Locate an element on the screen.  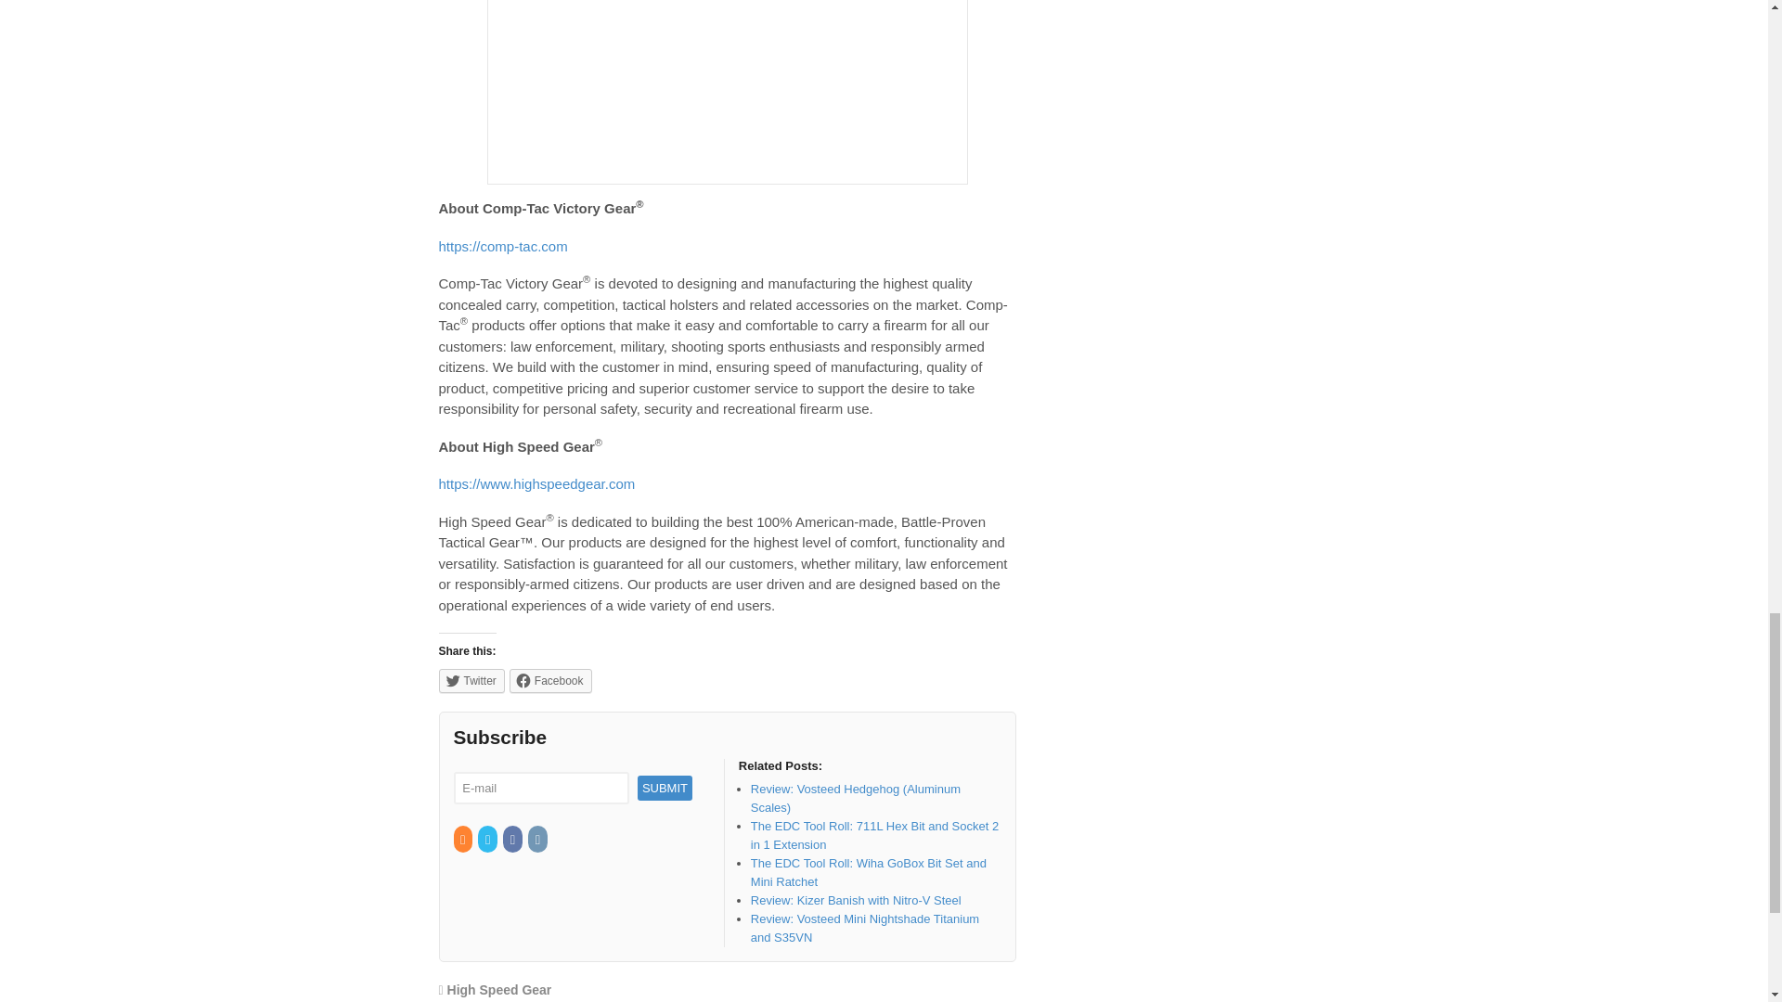
High Speed Gear is located at coordinates (499, 989).